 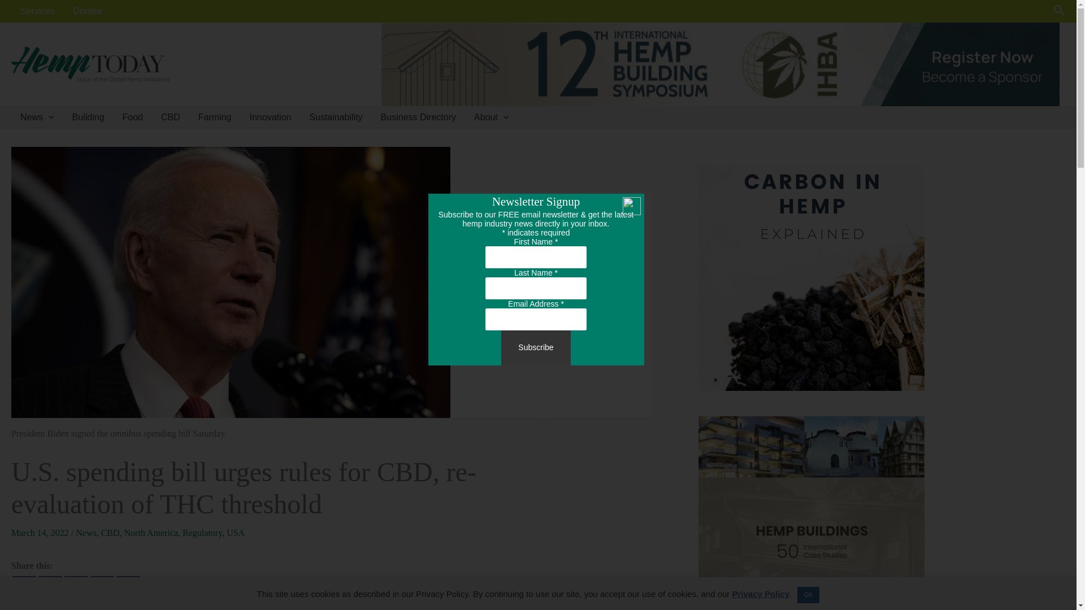 I want to click on About, so click(x=491, y=117).